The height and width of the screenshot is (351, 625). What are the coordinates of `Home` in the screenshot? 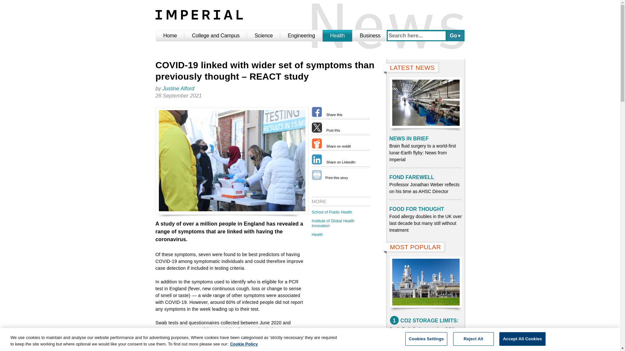 It's located at (170, 36).